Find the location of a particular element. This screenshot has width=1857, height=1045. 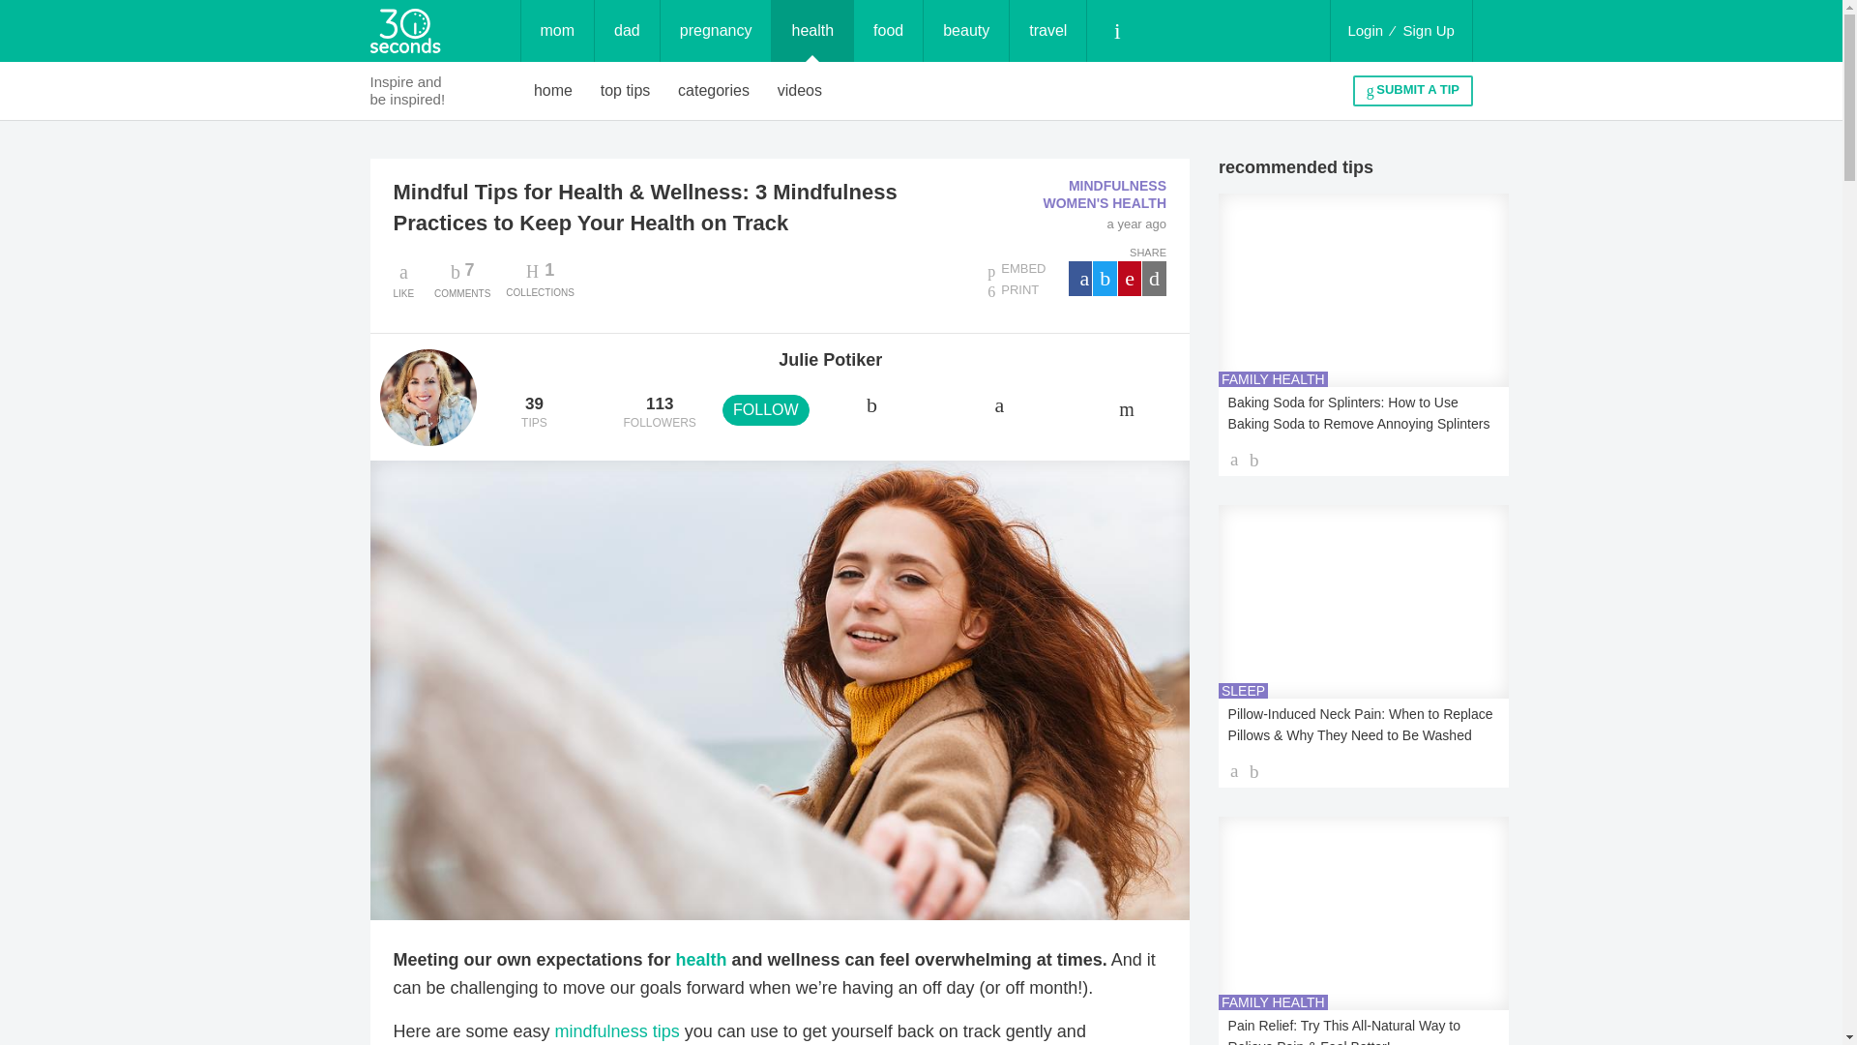

travel is located at coordinates (553, 91).